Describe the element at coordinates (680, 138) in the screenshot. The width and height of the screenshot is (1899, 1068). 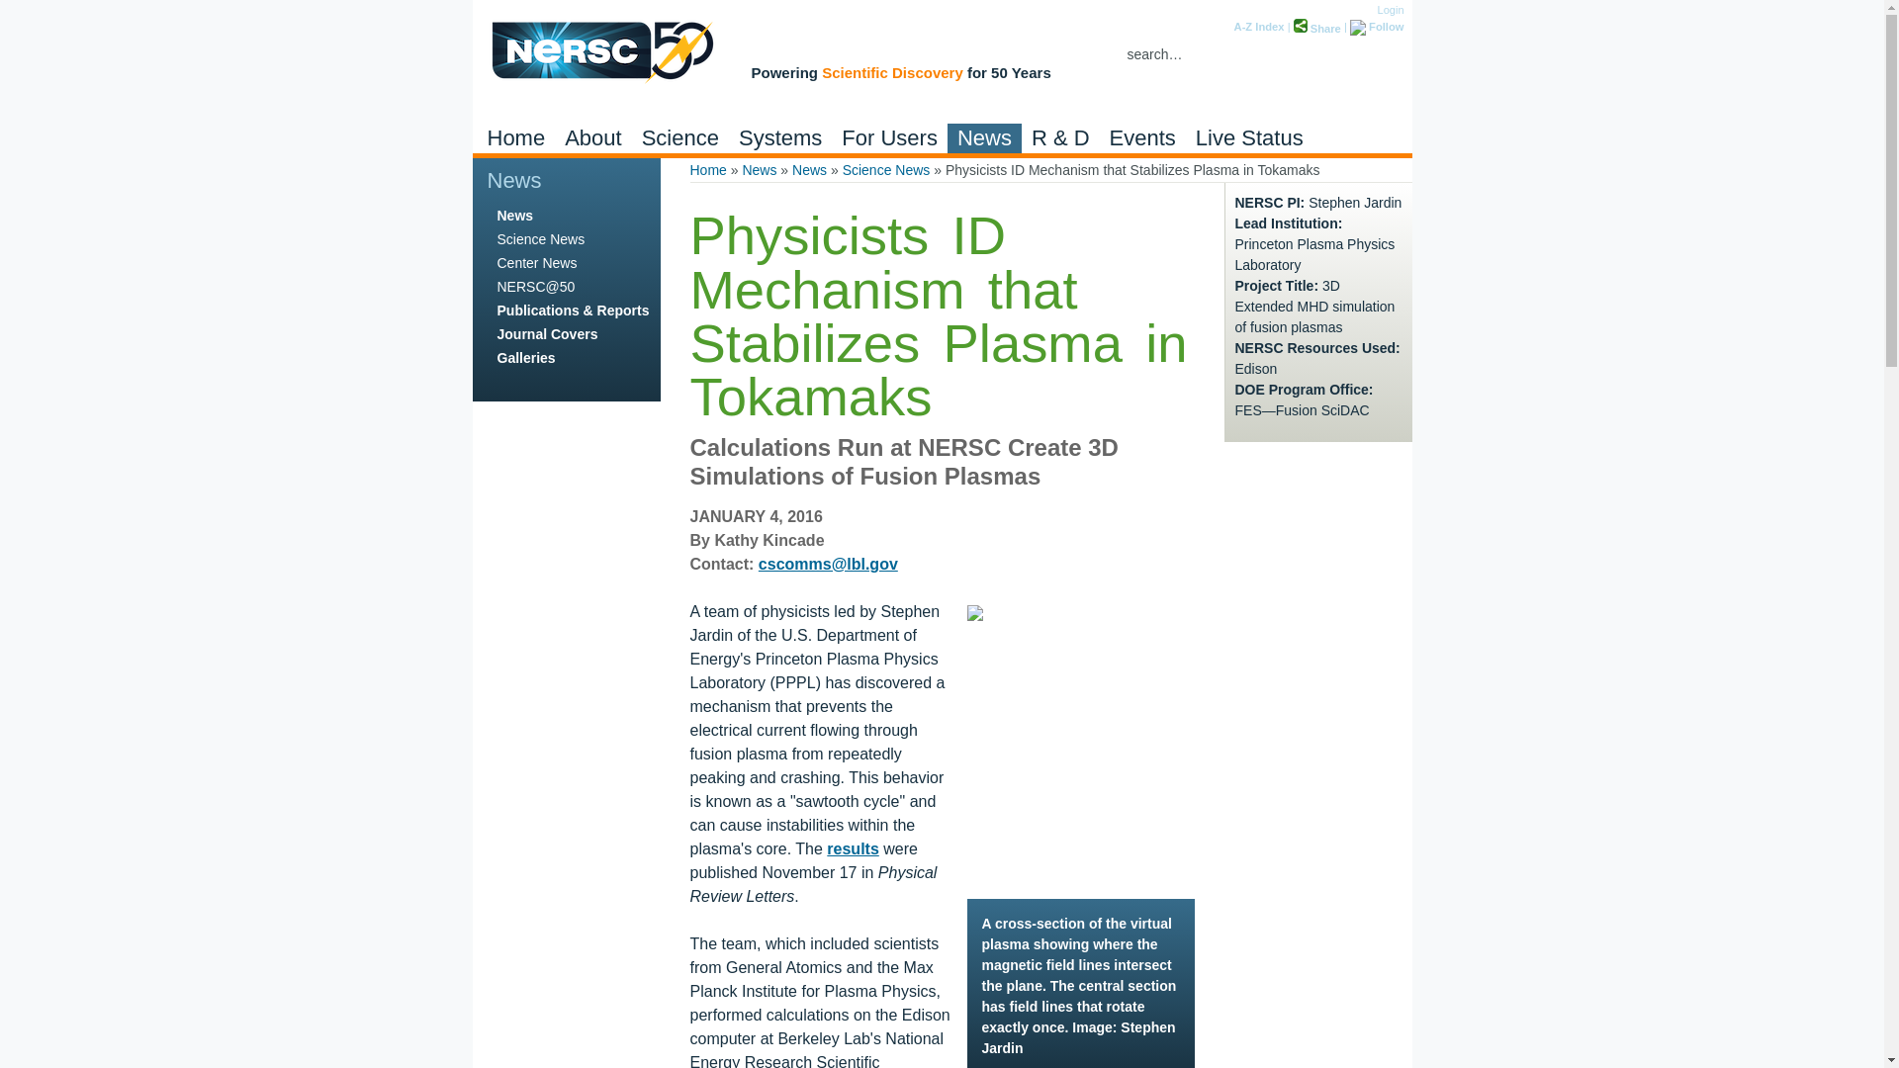
I see `Science` at that location.